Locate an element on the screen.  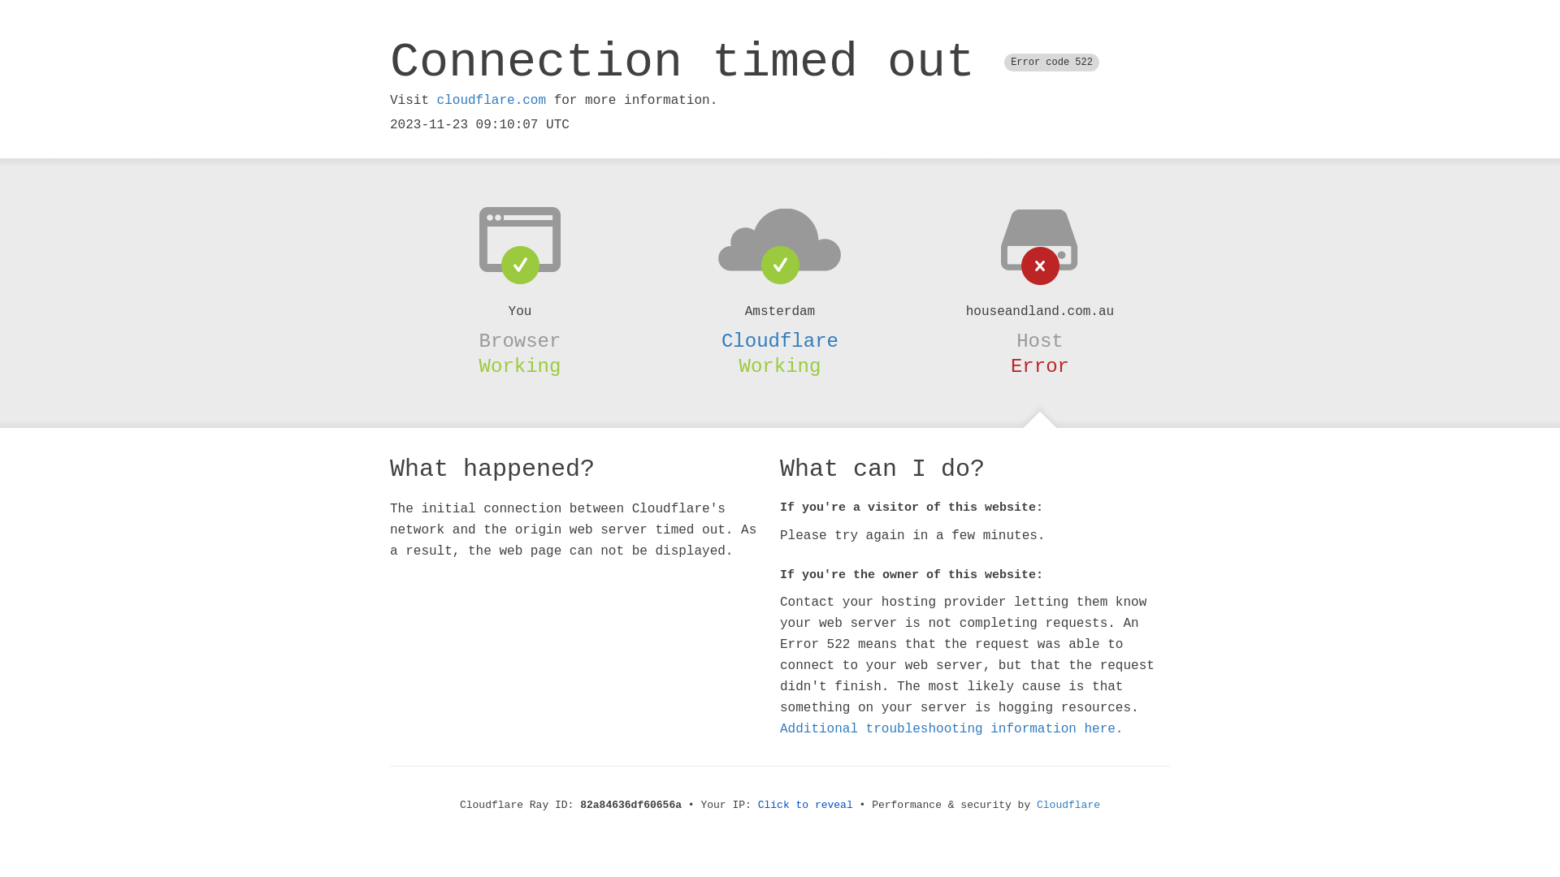
Cloudflare is located at coordinates (1068, 806).